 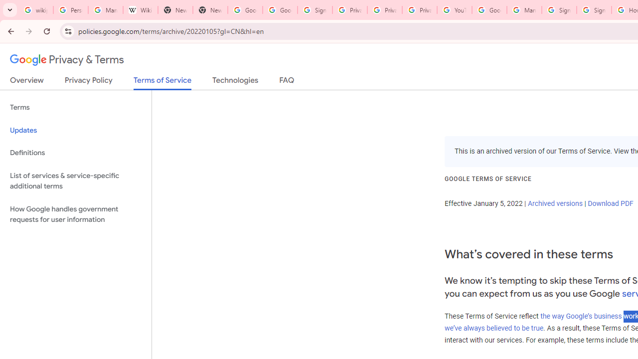 What do you see at coordinates (610, 203) in the screenshot?
I see `Download PDF` at bounding box center [610, 203].